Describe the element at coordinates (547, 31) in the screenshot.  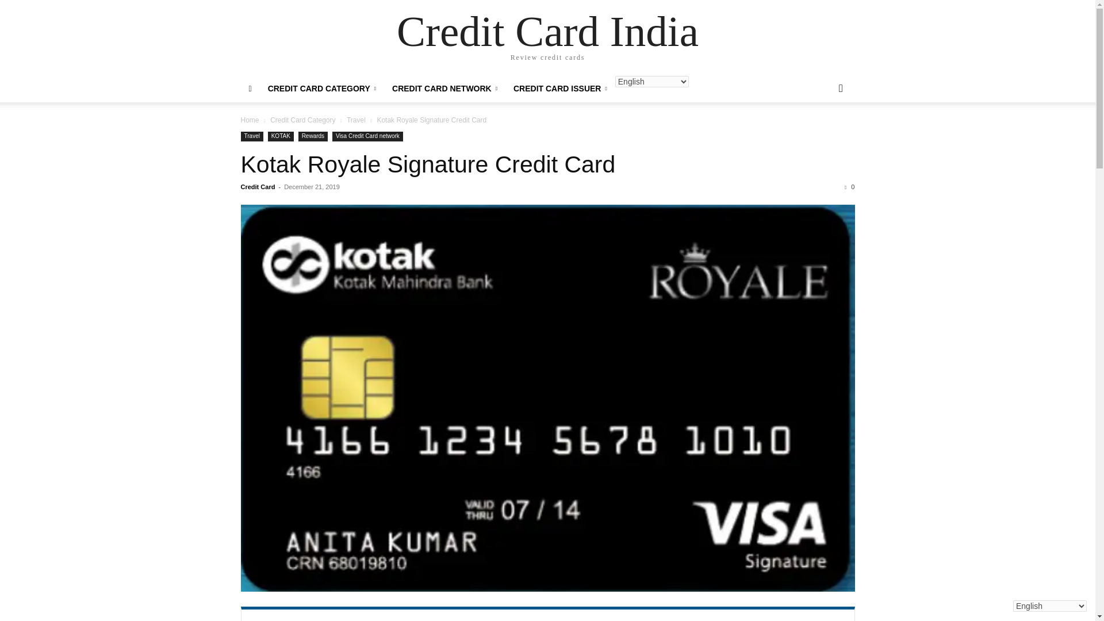
I see `Credit Card India` at that location.